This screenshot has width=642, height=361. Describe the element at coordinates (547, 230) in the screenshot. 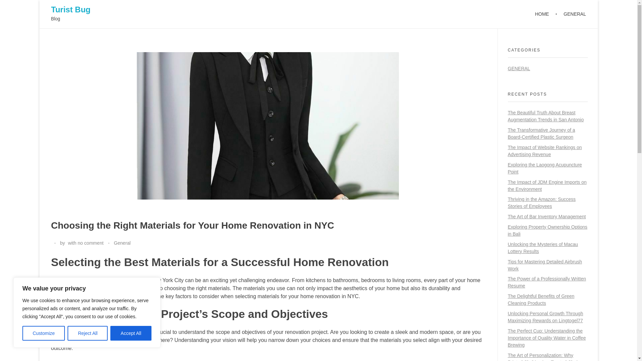

I see `Exploring Property Ownership Options in Bali` at that location.